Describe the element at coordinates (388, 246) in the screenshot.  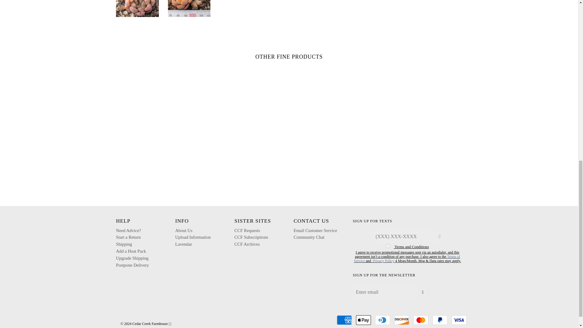
I see `on` at that location.